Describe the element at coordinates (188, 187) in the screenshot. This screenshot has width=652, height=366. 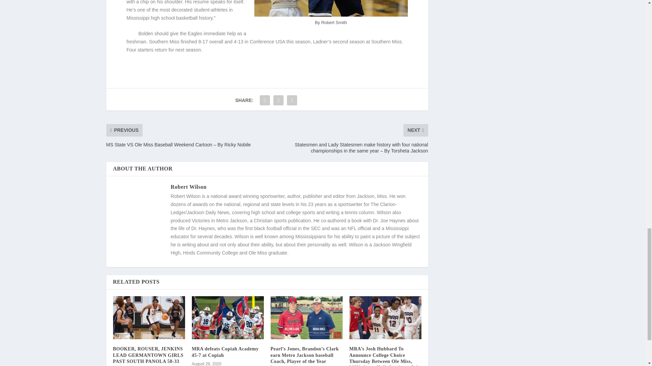
I see `Robert Wilson` at that location.